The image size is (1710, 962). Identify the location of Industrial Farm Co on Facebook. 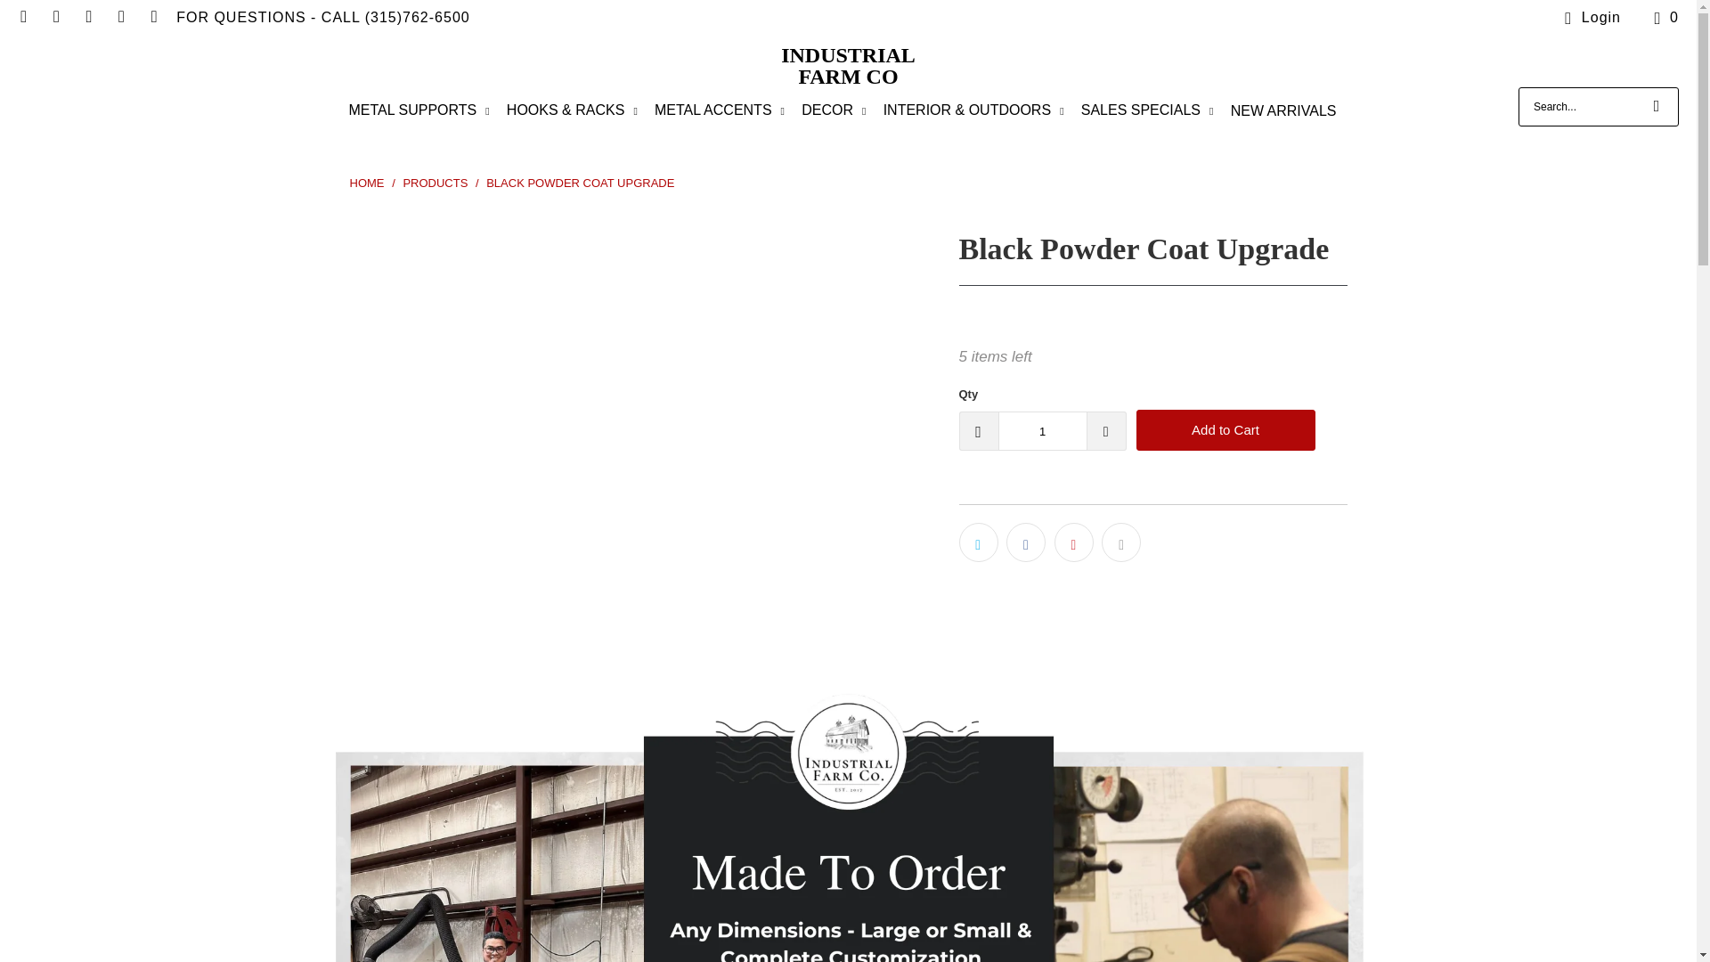
(23, 17).